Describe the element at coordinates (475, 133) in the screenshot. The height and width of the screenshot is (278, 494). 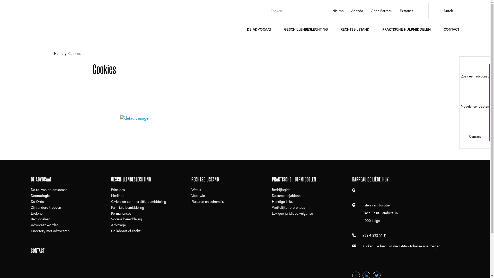
I see `Contact` at that location.